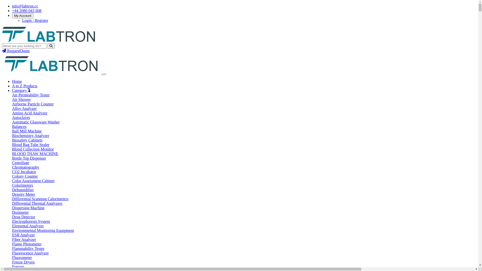  Describe the element at coordinates (23, 16) in the screenshot. I see `My Account` at that location.